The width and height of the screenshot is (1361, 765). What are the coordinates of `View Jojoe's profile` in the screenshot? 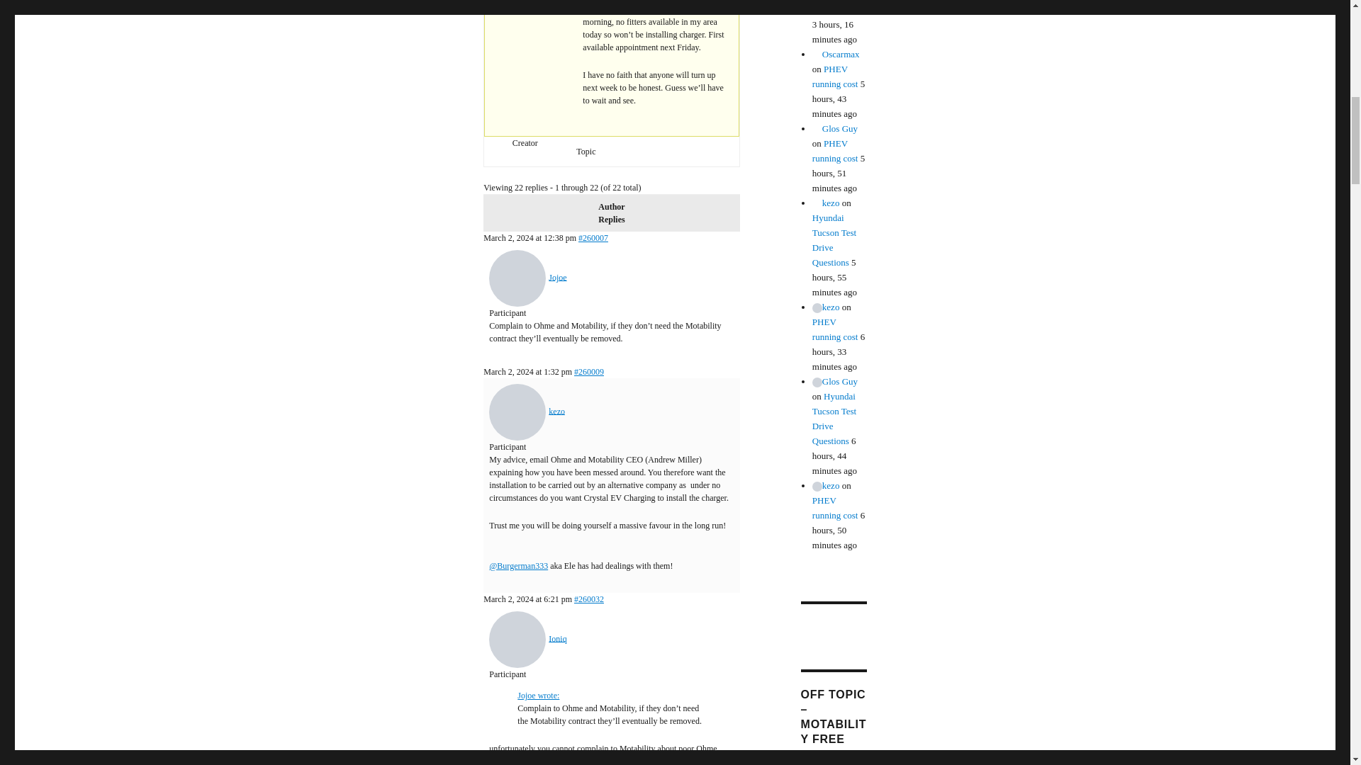 It's located at (527, 277).